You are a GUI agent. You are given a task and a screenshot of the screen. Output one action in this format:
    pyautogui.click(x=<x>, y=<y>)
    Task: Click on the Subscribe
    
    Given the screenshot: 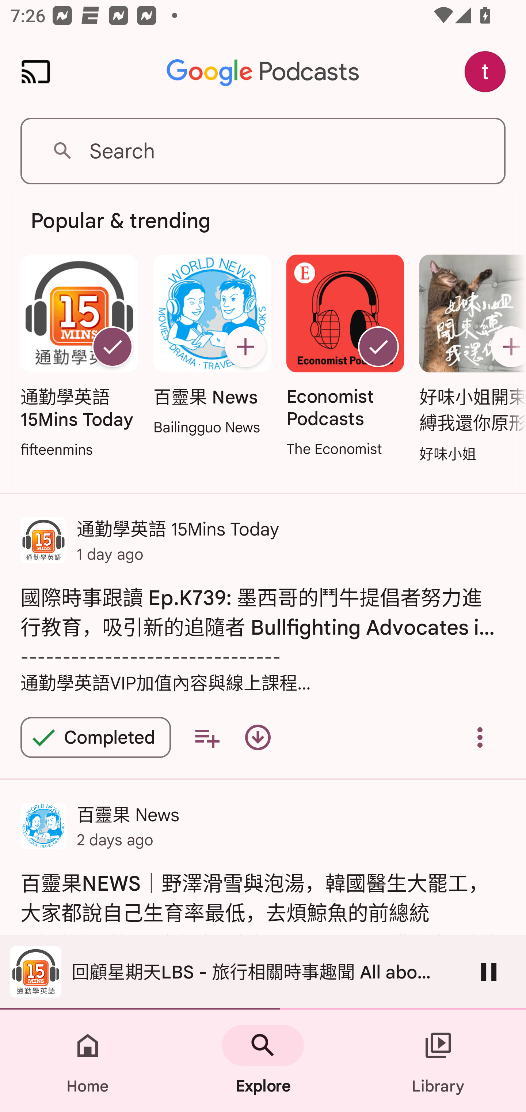 What is the action you would take?
    pyautogui.click(x=245, y=347)
    